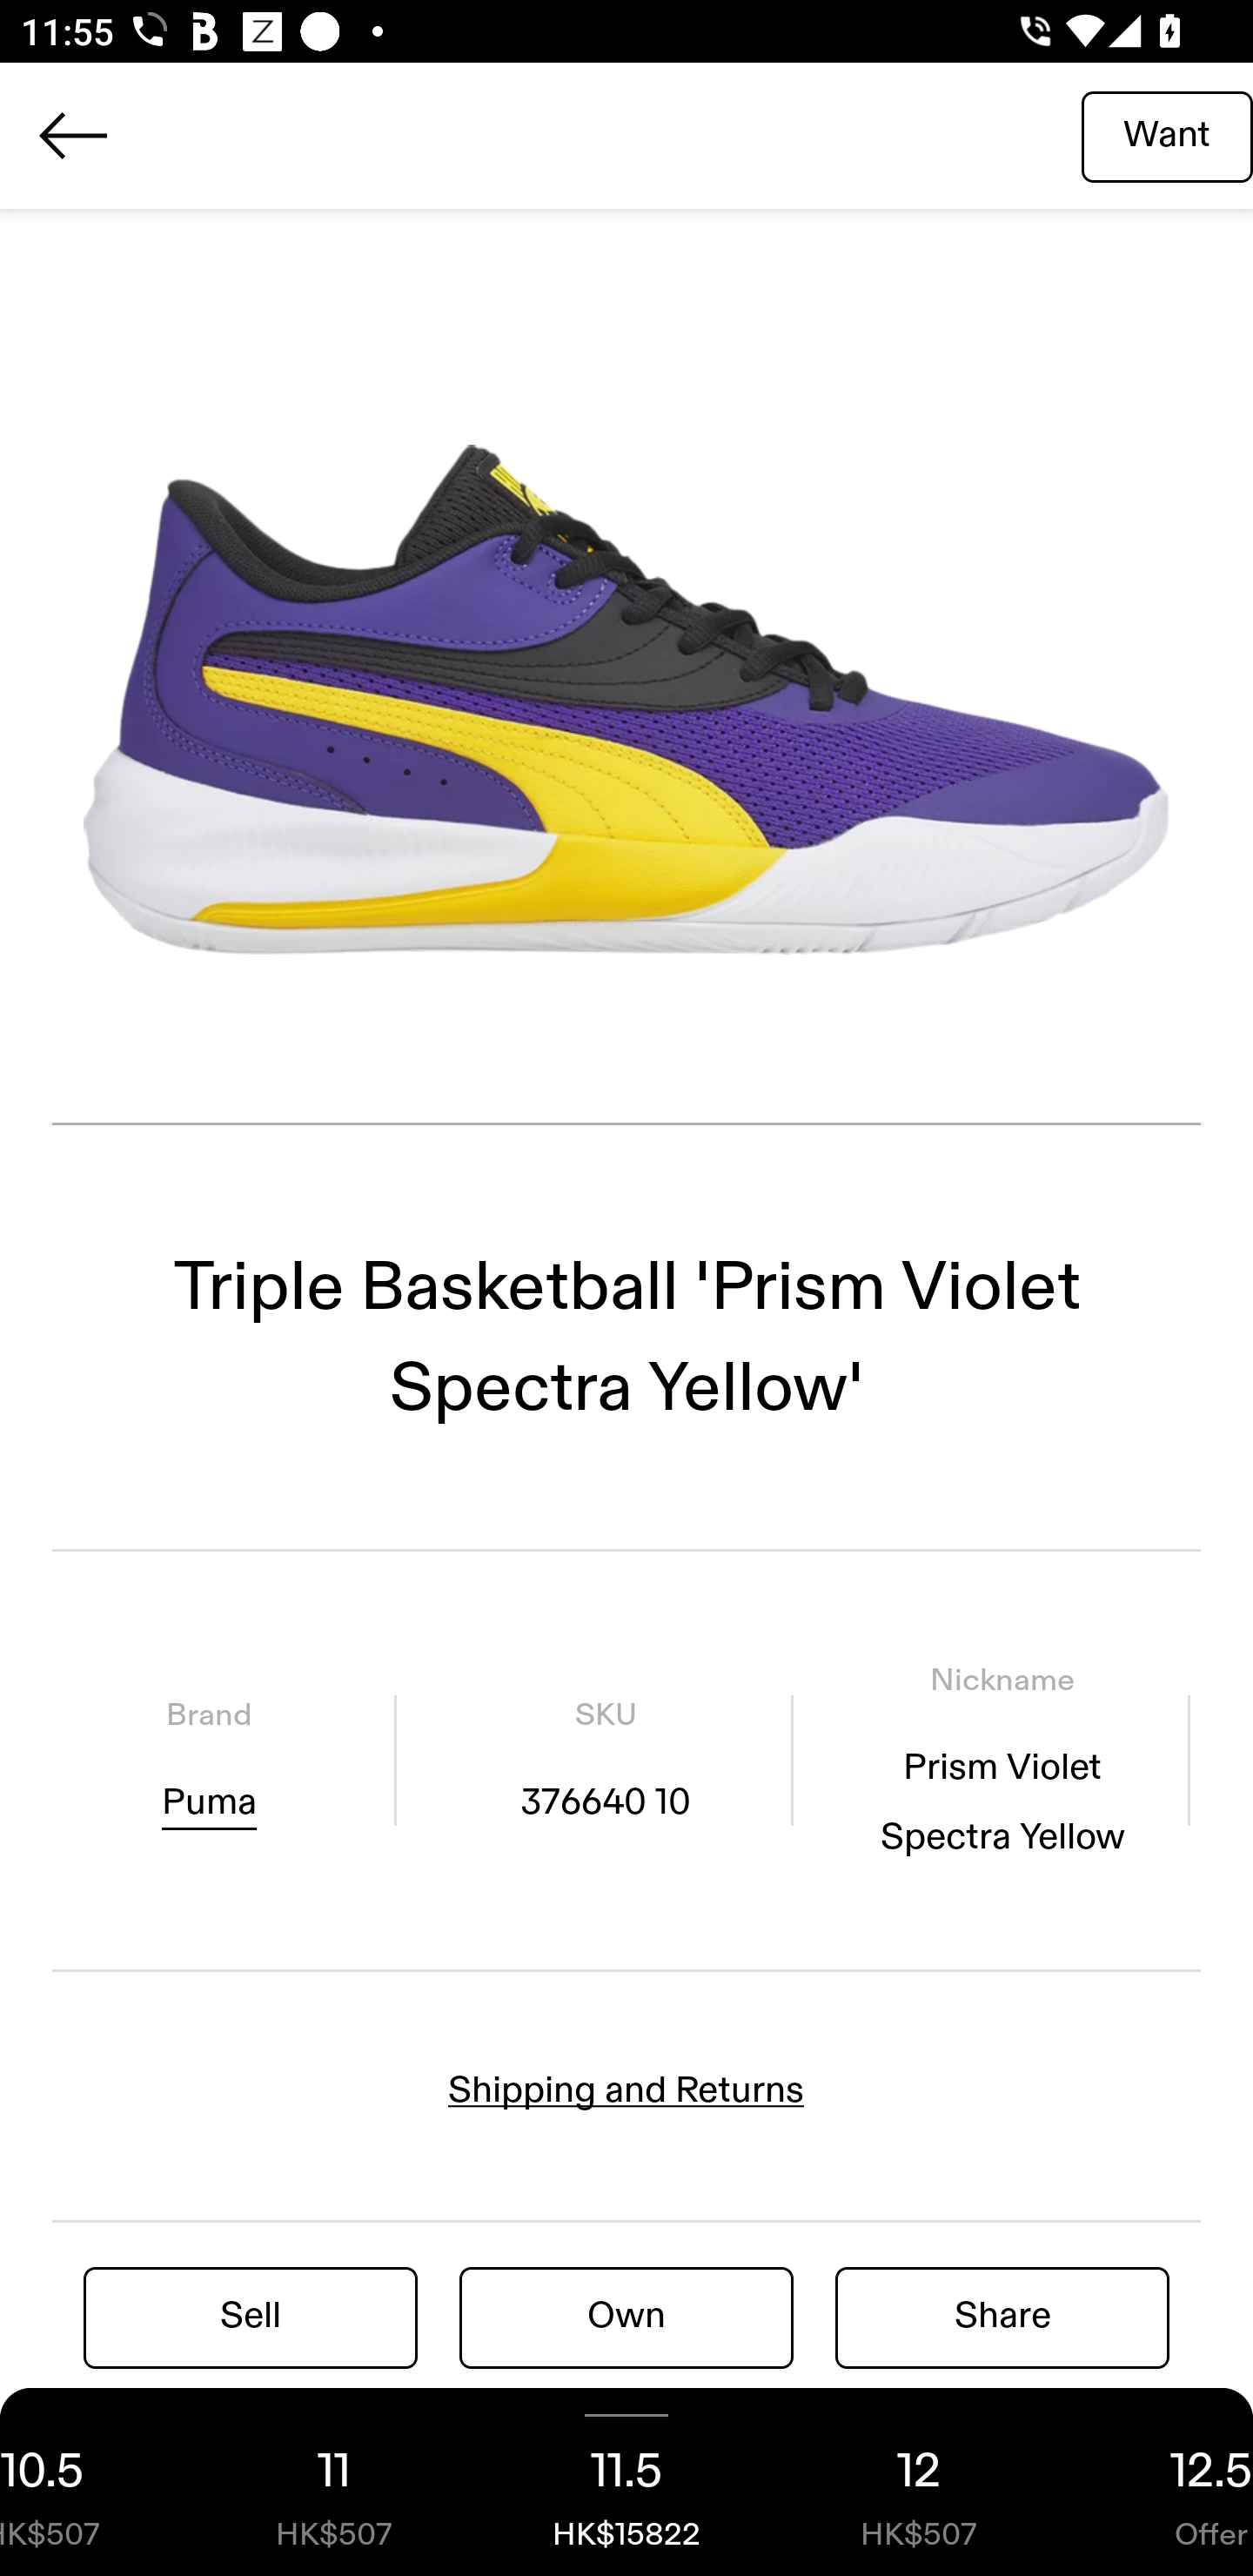  What do you see at coordinates (209, 1759) in the screenshot?
I see `Brand Puma` at bounding box center [209, 1759].